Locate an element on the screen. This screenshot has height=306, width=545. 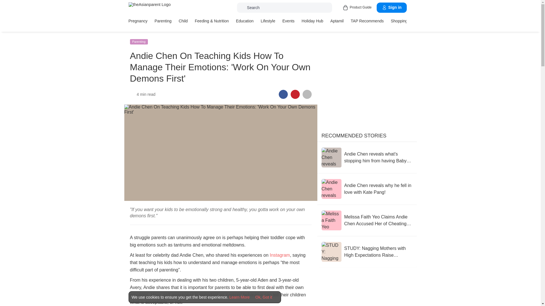
Sign in is located at coordinates (392, 7).